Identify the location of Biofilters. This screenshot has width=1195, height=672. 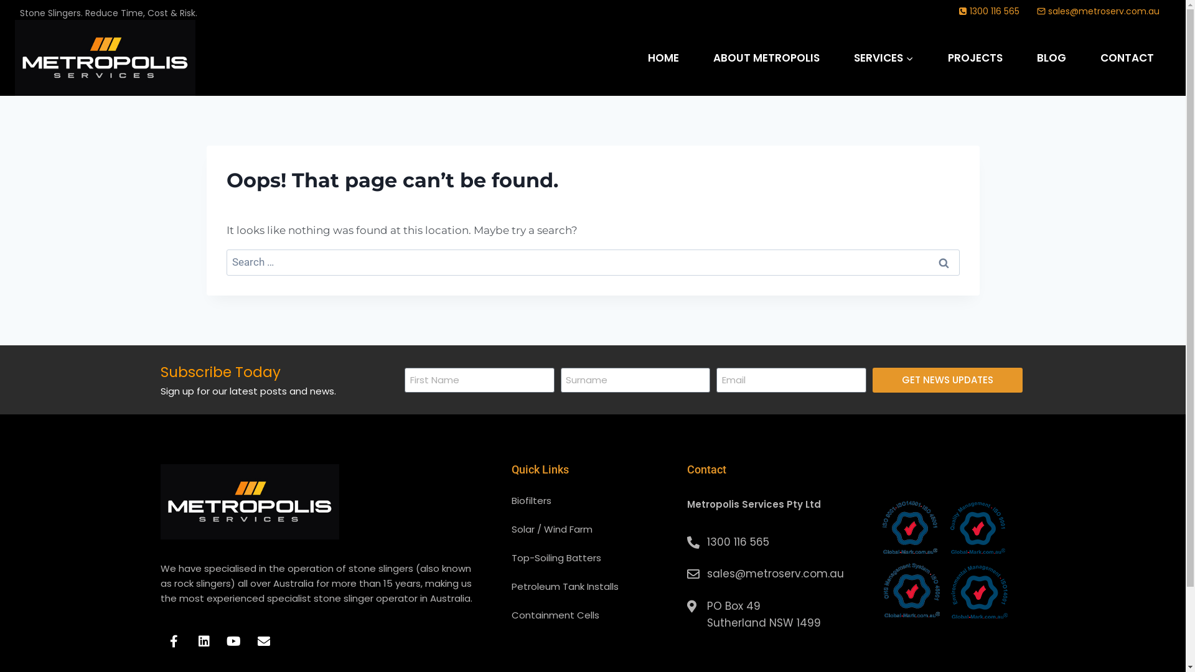
(593, 500).